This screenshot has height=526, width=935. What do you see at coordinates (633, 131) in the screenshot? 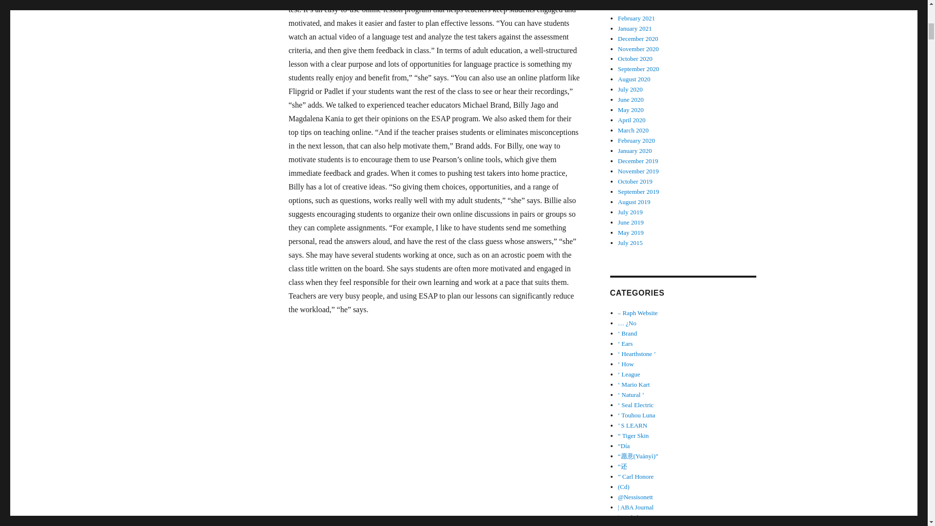
I see `March 2020` at bounding box center [633, 131].